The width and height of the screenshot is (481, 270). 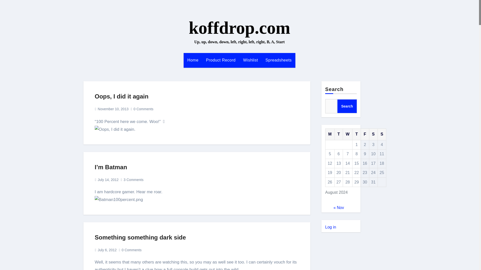 What do you see at coordinates (131, 250) in the screenshot?
I see `0 Comments` at bounding box center [131, 250].